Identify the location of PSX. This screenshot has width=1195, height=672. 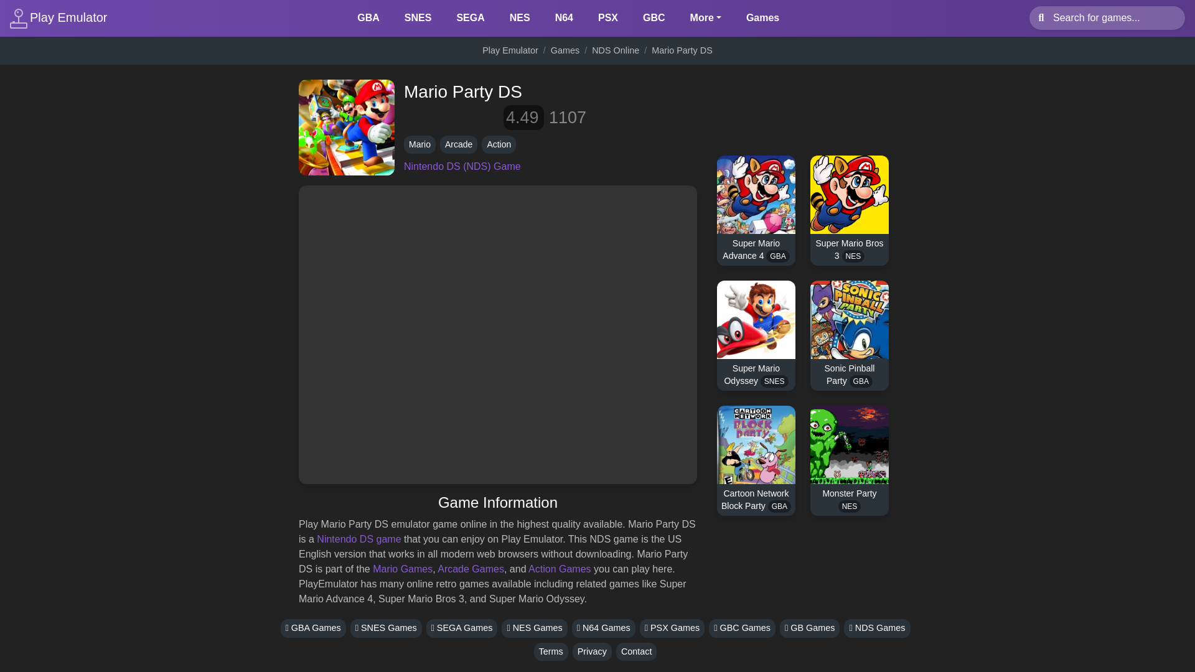
(607, 17).